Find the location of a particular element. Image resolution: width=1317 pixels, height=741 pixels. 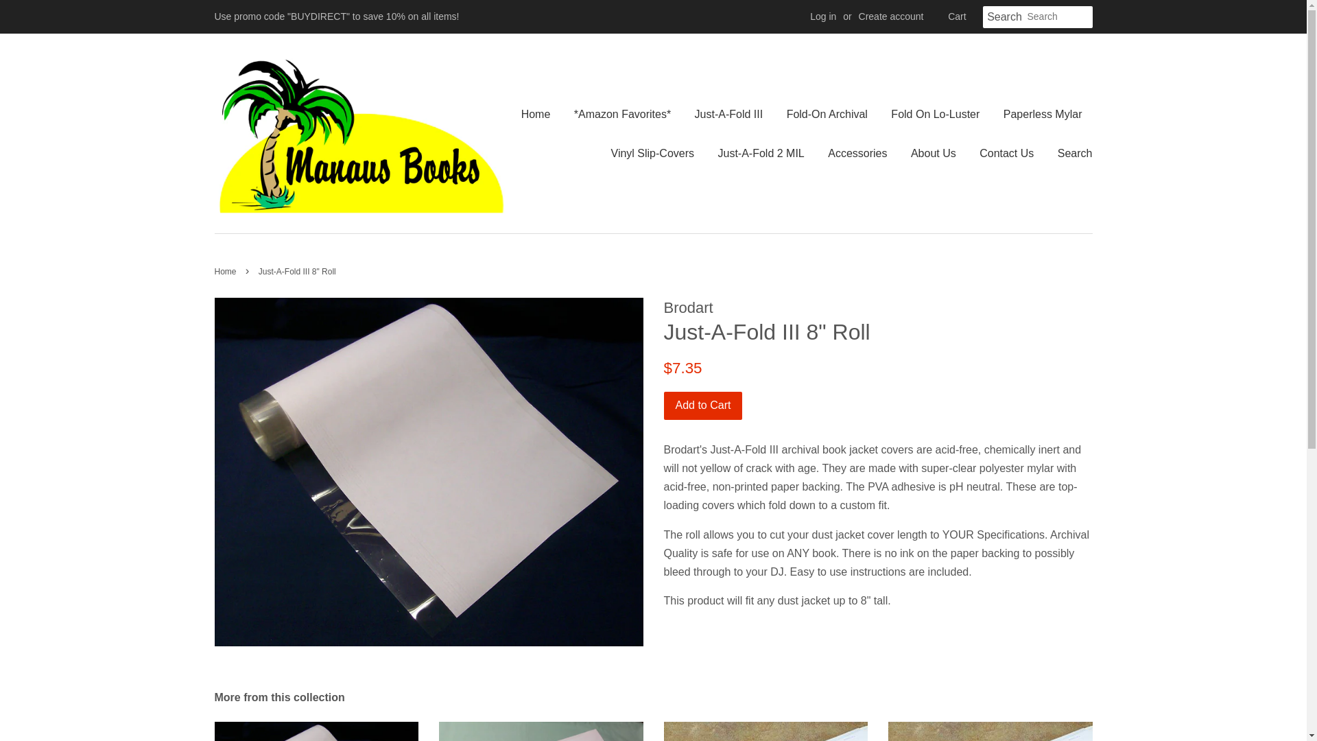

Accessories is located at coordinates (857, 153).